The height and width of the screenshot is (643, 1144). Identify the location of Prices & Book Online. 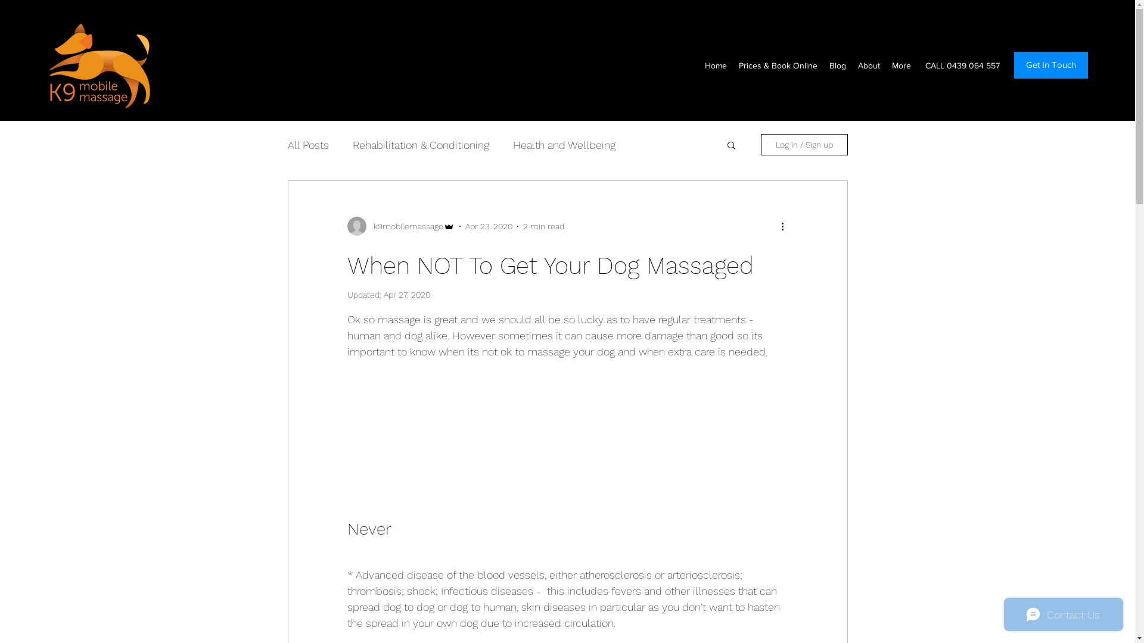
(778, 65).